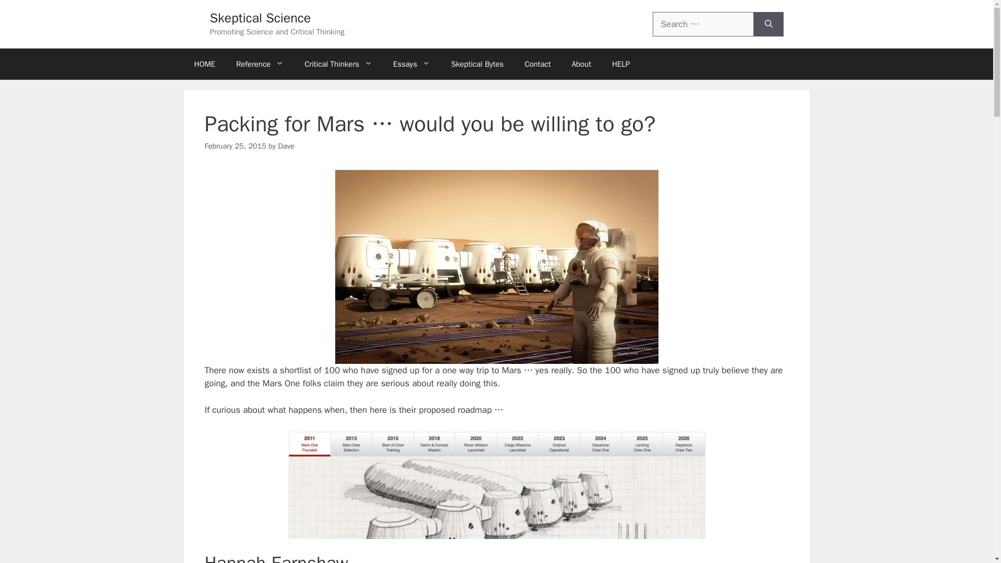 This screenshot has height=563, width=1001. What do you see at coordinates (477, 64) in the screenshot?
I see `Skeptical Bytes` at bounding box center [477, 64].